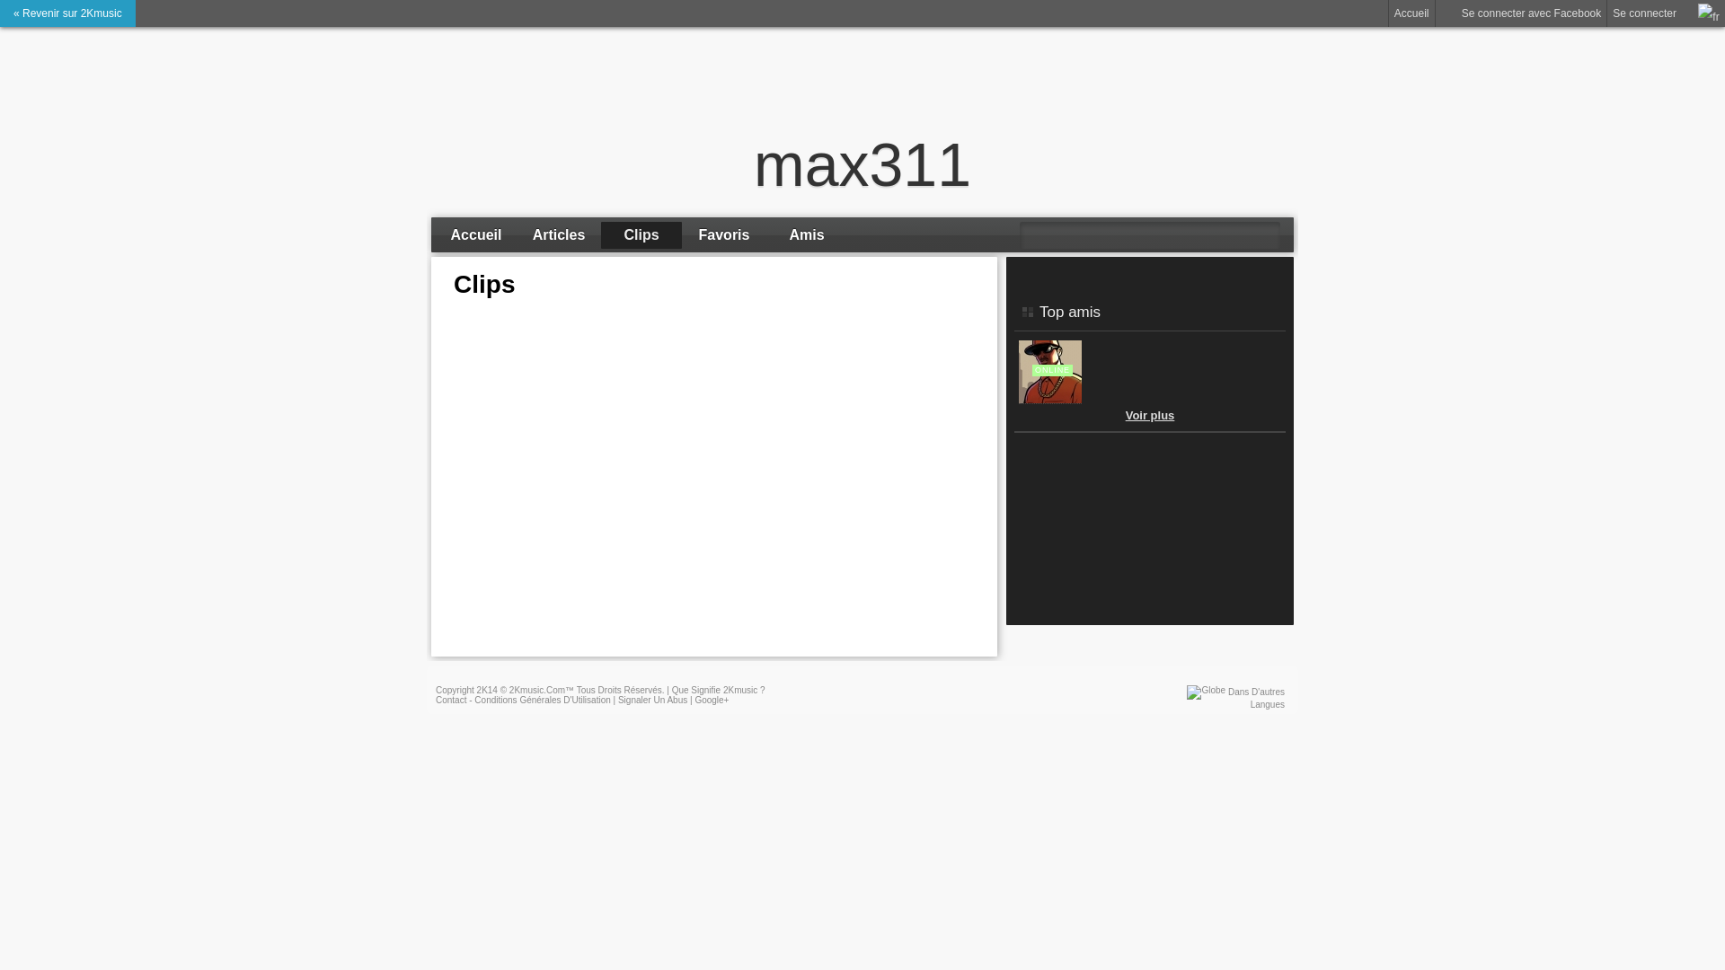 The image size is (1725, 970). I want to click on Signaler Un Abus, so click(652, 701).